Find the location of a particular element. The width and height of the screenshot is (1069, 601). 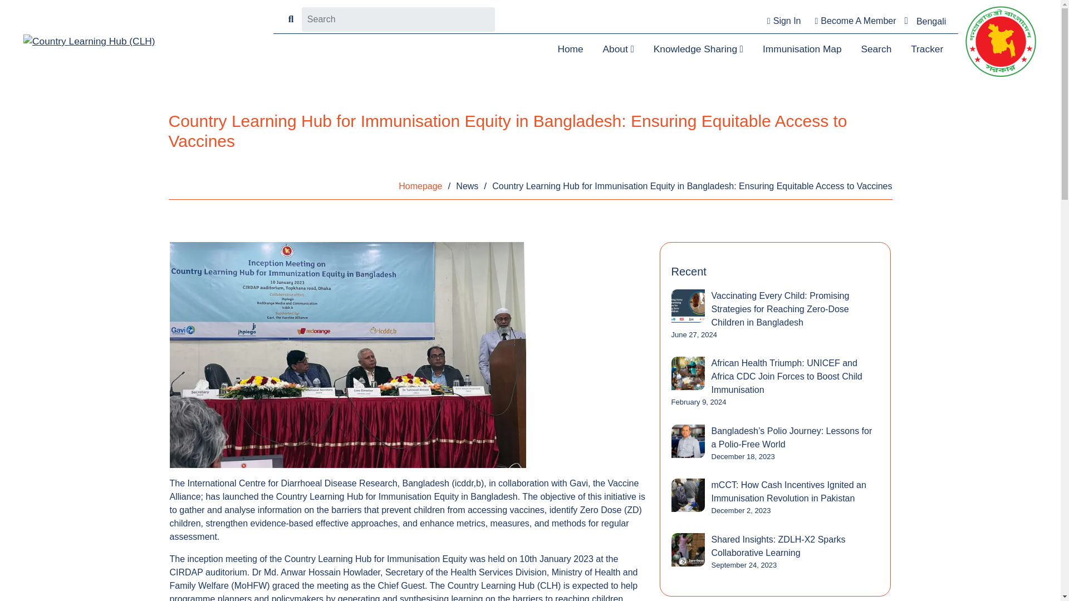

Sign In is located at coordinates (783, 21).